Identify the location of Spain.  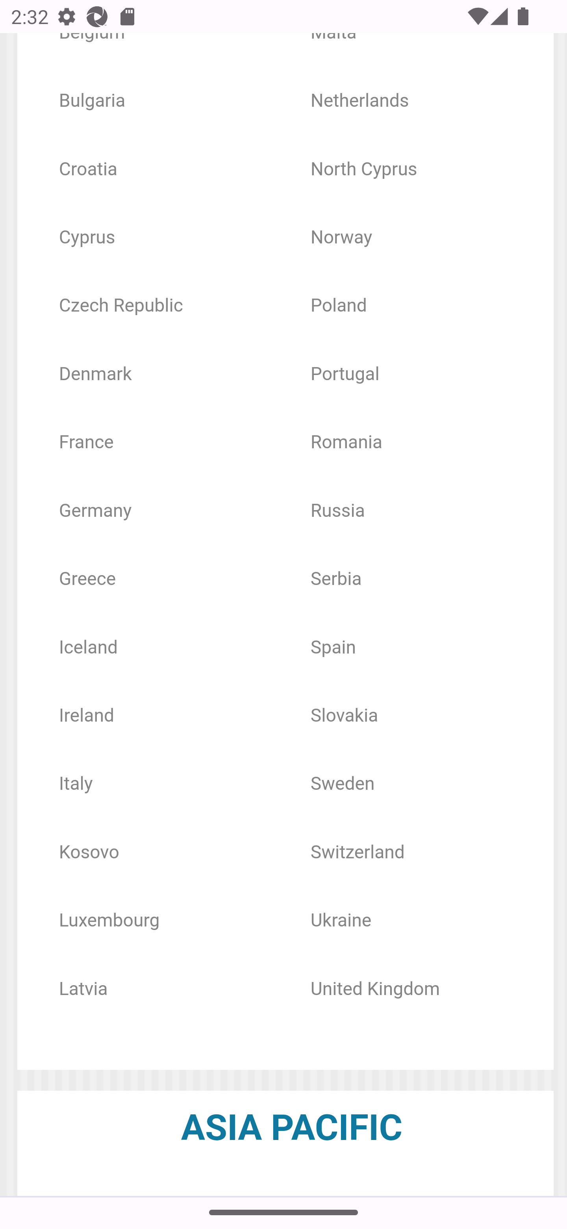
(333, 648).